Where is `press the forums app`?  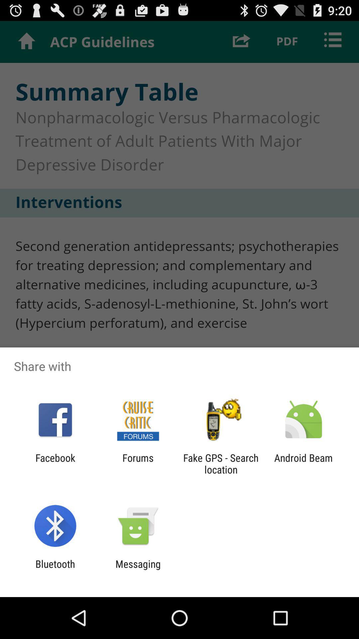 press the forums app is located at coordinates (138, 464).